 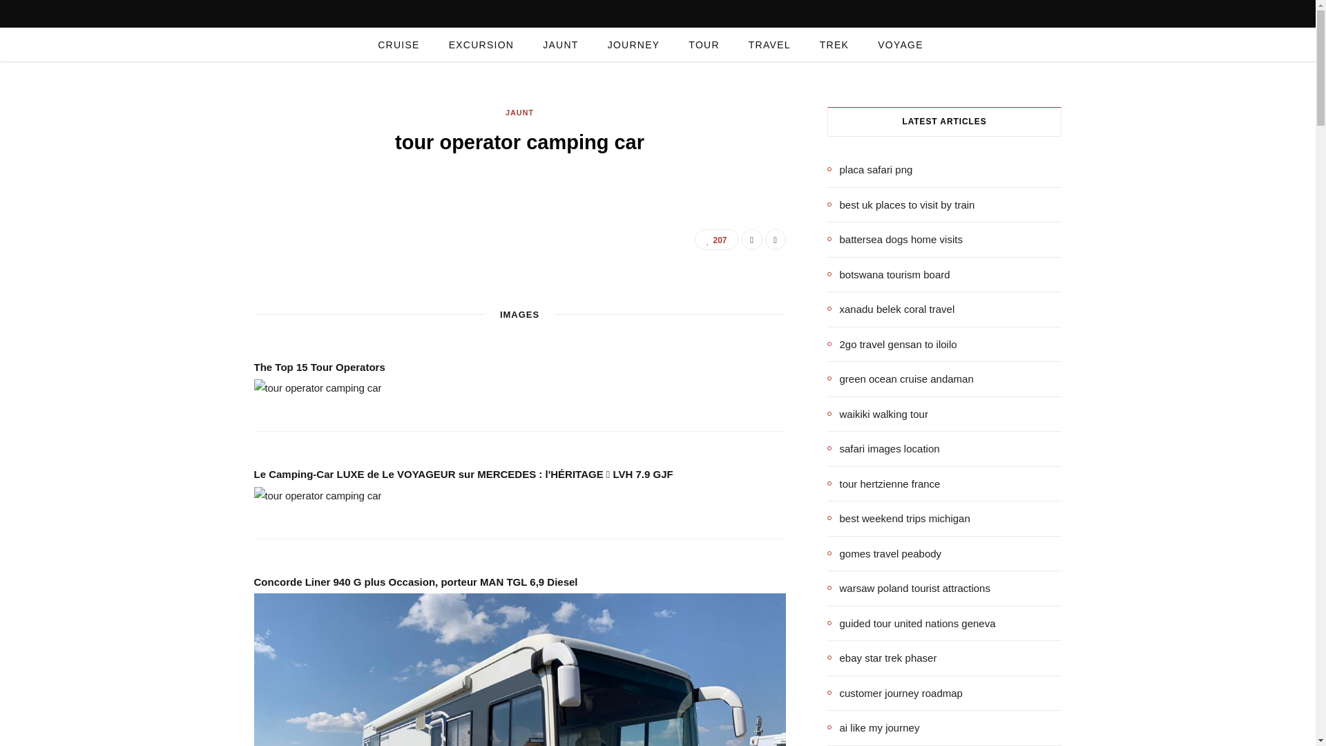 What do you see at coordinates (899, 518) in the screenshot?
I see `best weekend trips michigan` at bounding box center [899, 518].